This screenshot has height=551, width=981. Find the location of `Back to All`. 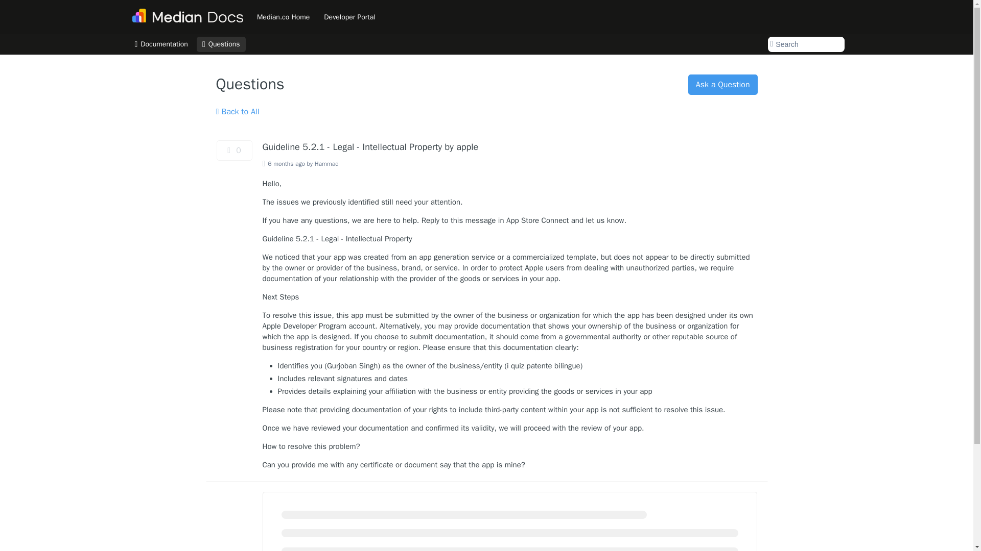

Back to All is located at coordinates (237, 112).